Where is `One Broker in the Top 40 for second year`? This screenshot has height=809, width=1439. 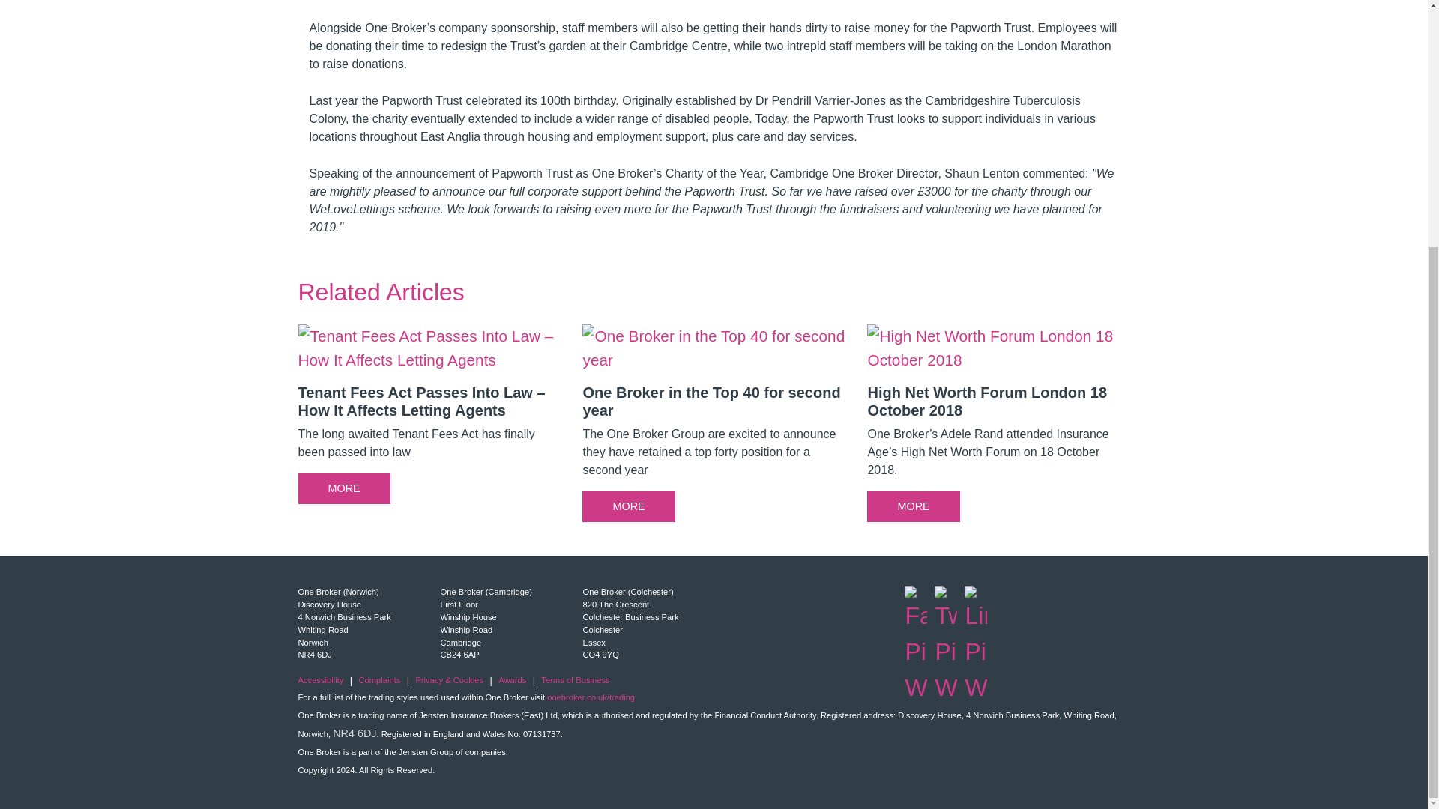
One Broker in the Top 40 for second year is located at coordinates (714, 428).